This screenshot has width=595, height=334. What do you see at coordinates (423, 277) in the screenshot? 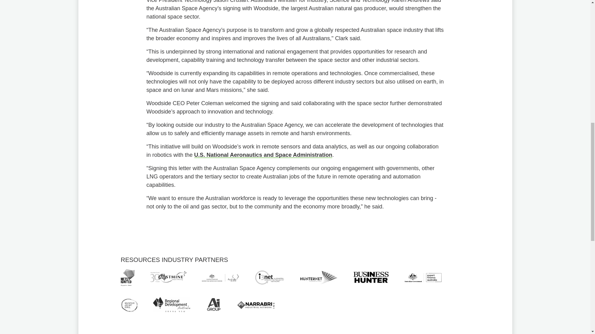
I see `Export Finance Australia` at bounding box center [423, 277].